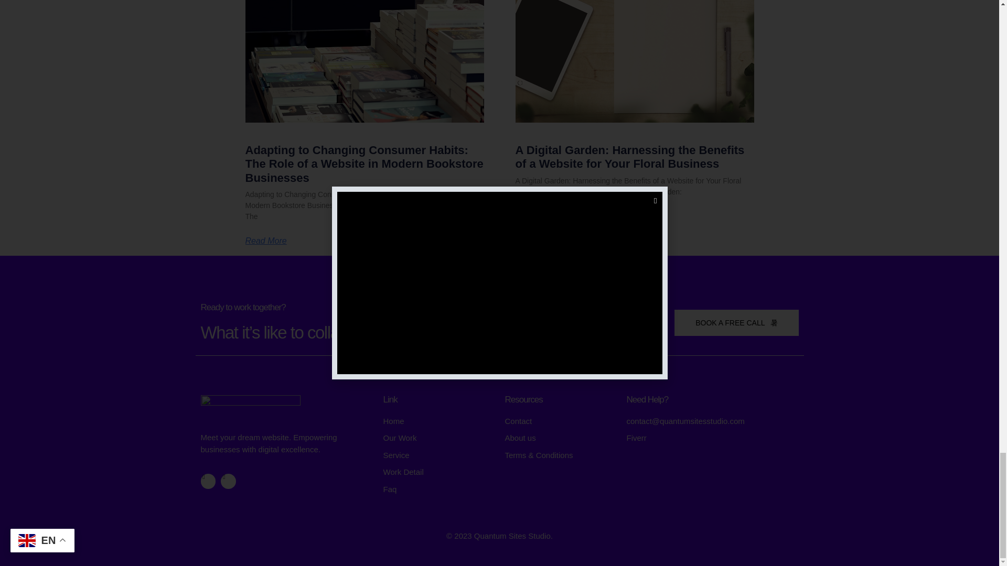  What do you see at coordinates (438, 421) in the screenshot?
I see `Home` at bounding box center [438, 421].